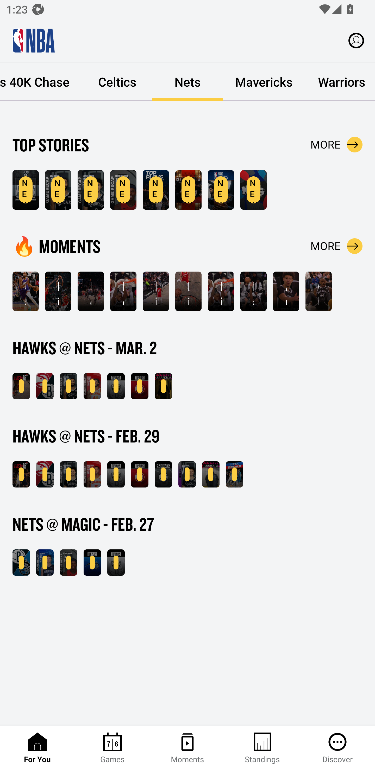 The height and width of the screenshot is (770, 375). I want to click on NEW BKN 124, ATL 97 - Feb 29, so click(45, 474).